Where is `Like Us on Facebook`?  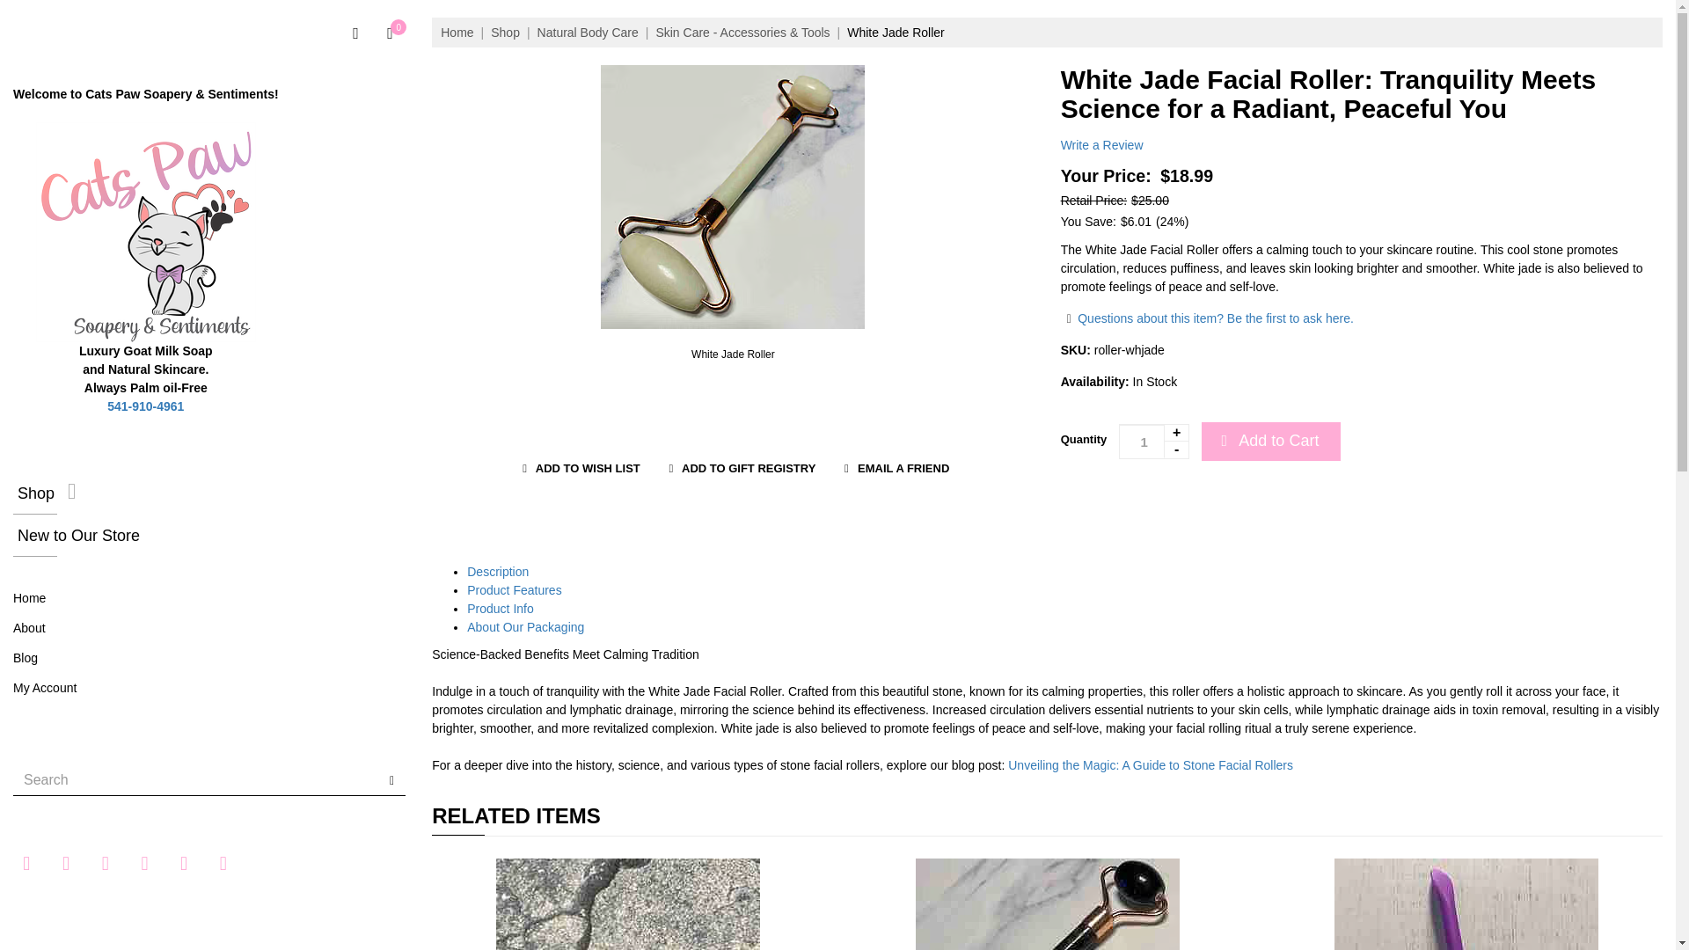
Like Us on Facebook is located at coordinates (26, 862).